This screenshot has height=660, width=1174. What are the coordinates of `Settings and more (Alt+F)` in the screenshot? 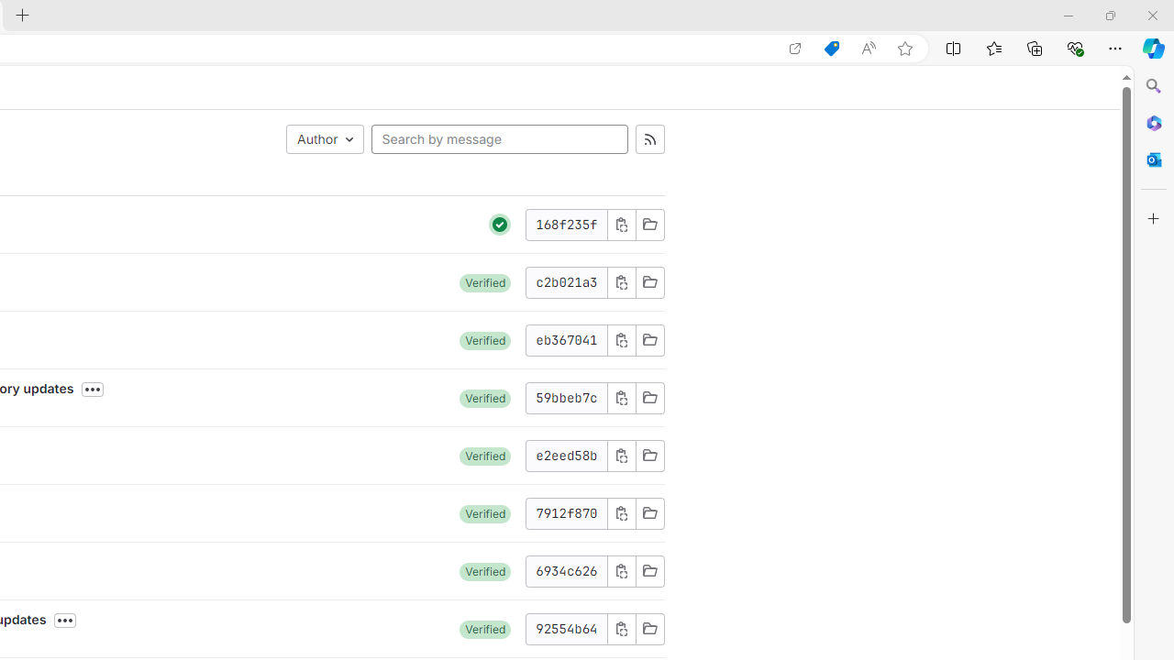 It's located at (1115, 48).